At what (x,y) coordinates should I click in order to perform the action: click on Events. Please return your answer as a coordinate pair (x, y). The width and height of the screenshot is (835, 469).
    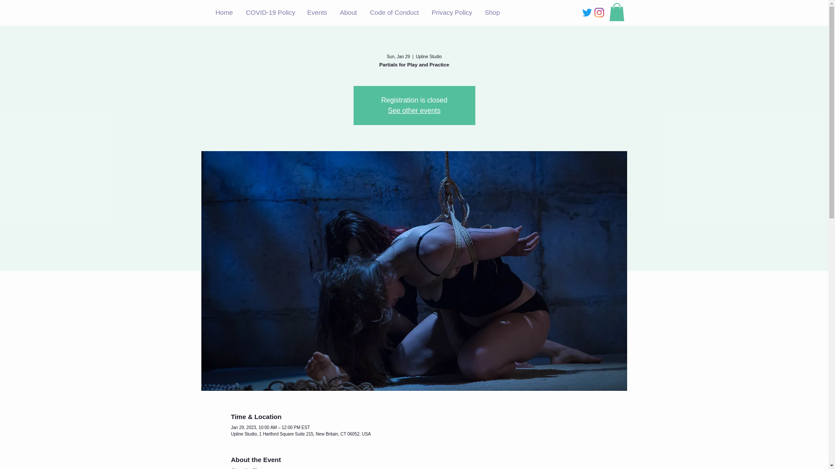
    Looking at the image, I should click on (317, 12).